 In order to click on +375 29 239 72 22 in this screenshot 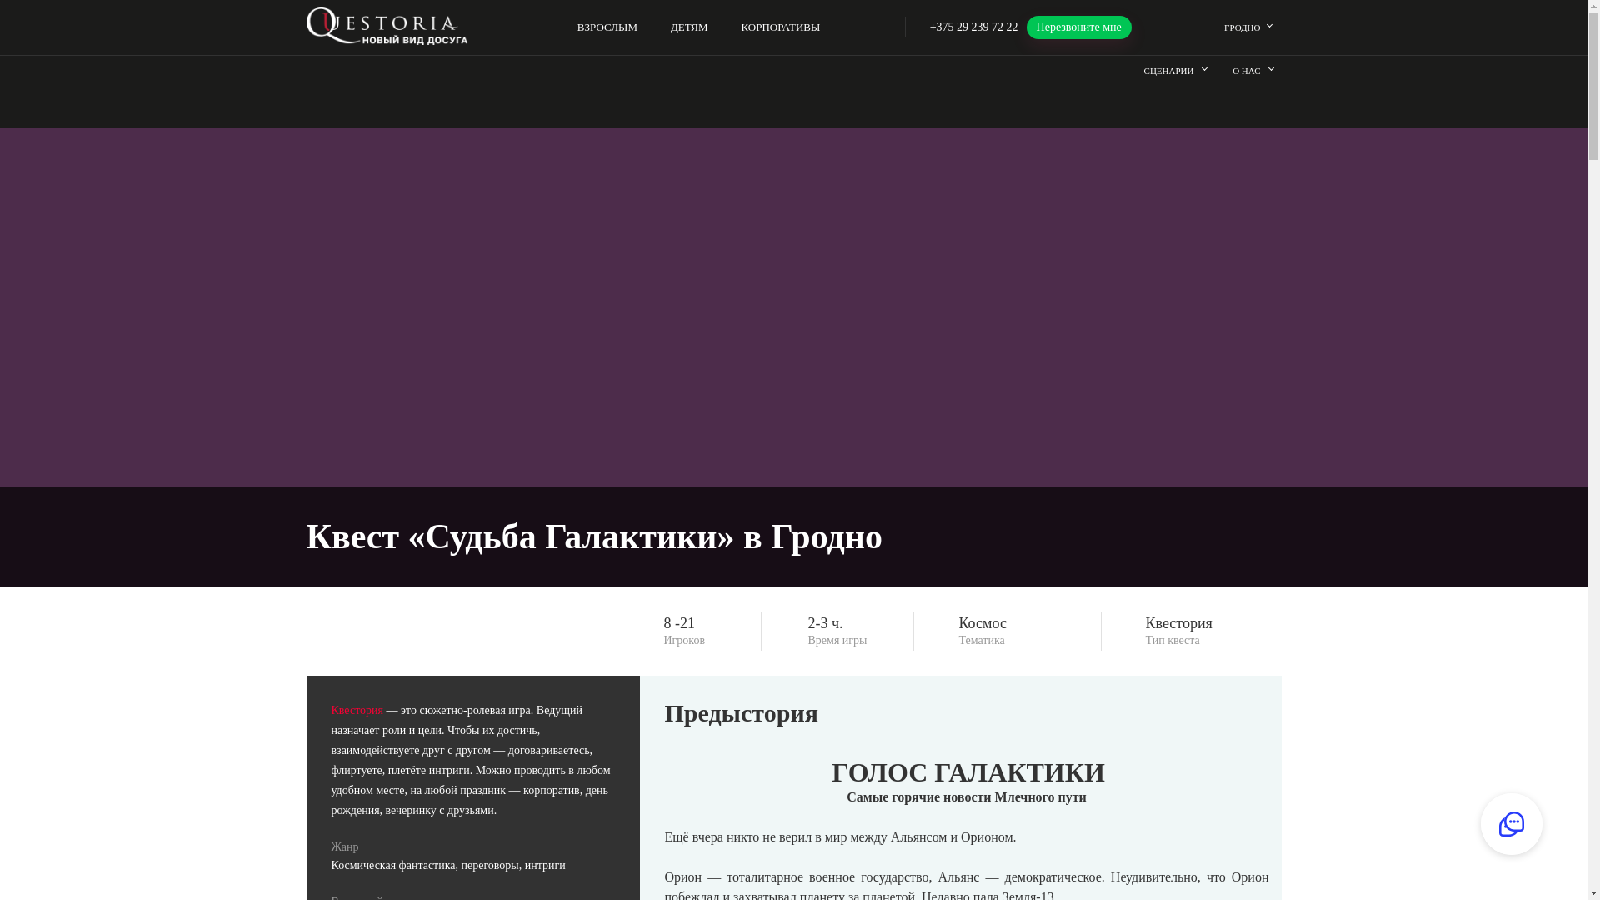, I will do `click(974, 27)`.